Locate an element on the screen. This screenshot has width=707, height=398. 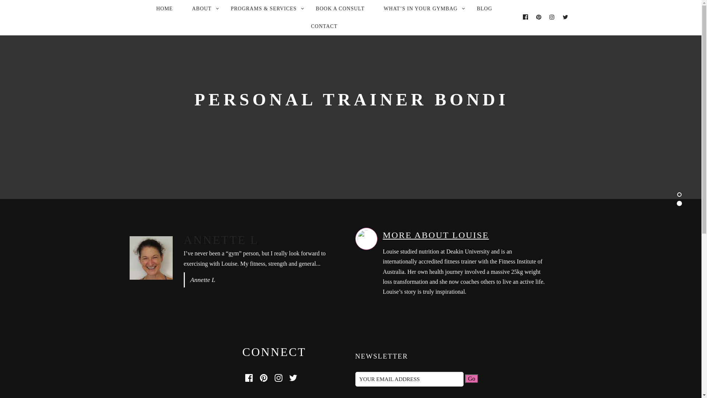
FACEBOOK is located at coordinates (249, 378).